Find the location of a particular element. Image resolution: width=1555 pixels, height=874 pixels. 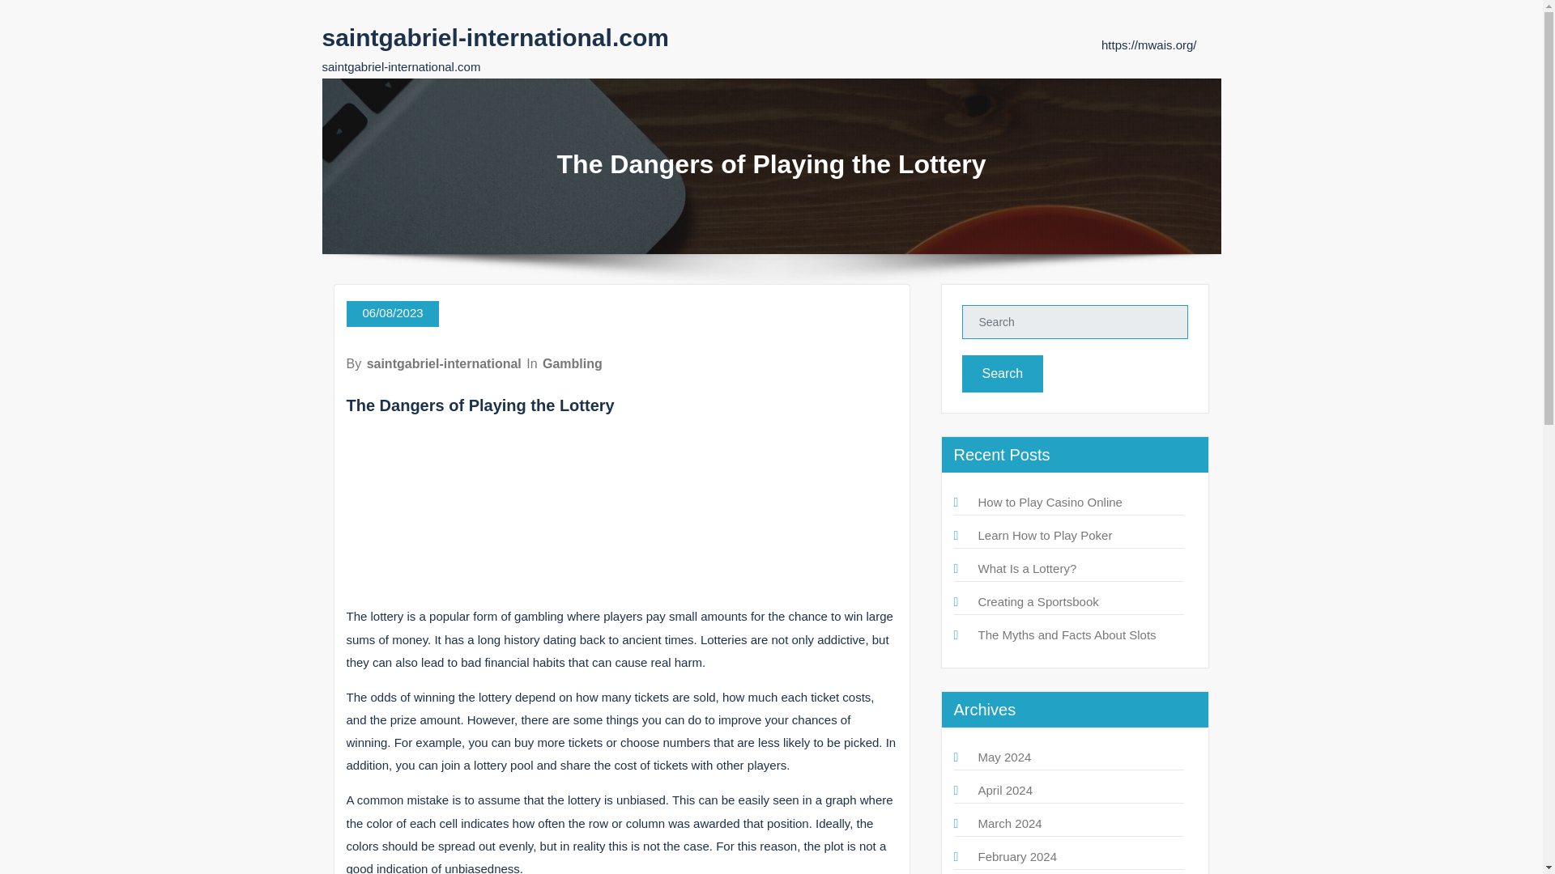

March 2024 is located at coordinates (1009, 823).